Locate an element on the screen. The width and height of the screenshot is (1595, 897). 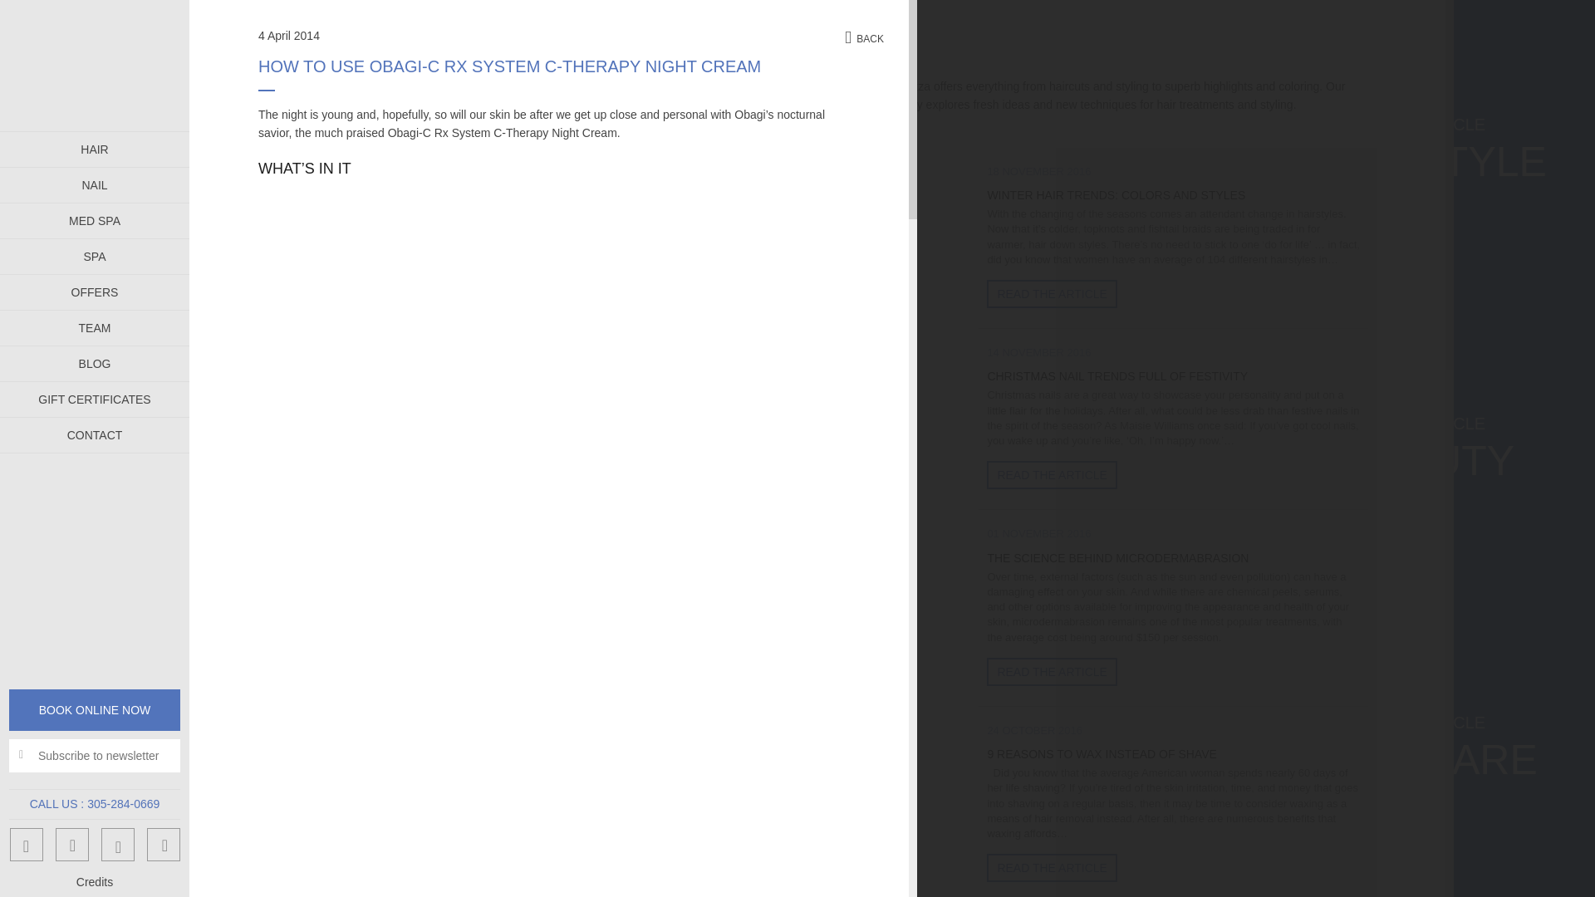
NAIL is located at coordinates (95, 185).